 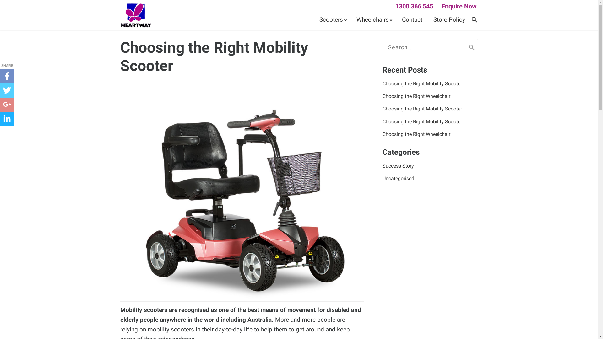 I want to click on Share on Twitter, so click(x=7, y=90).